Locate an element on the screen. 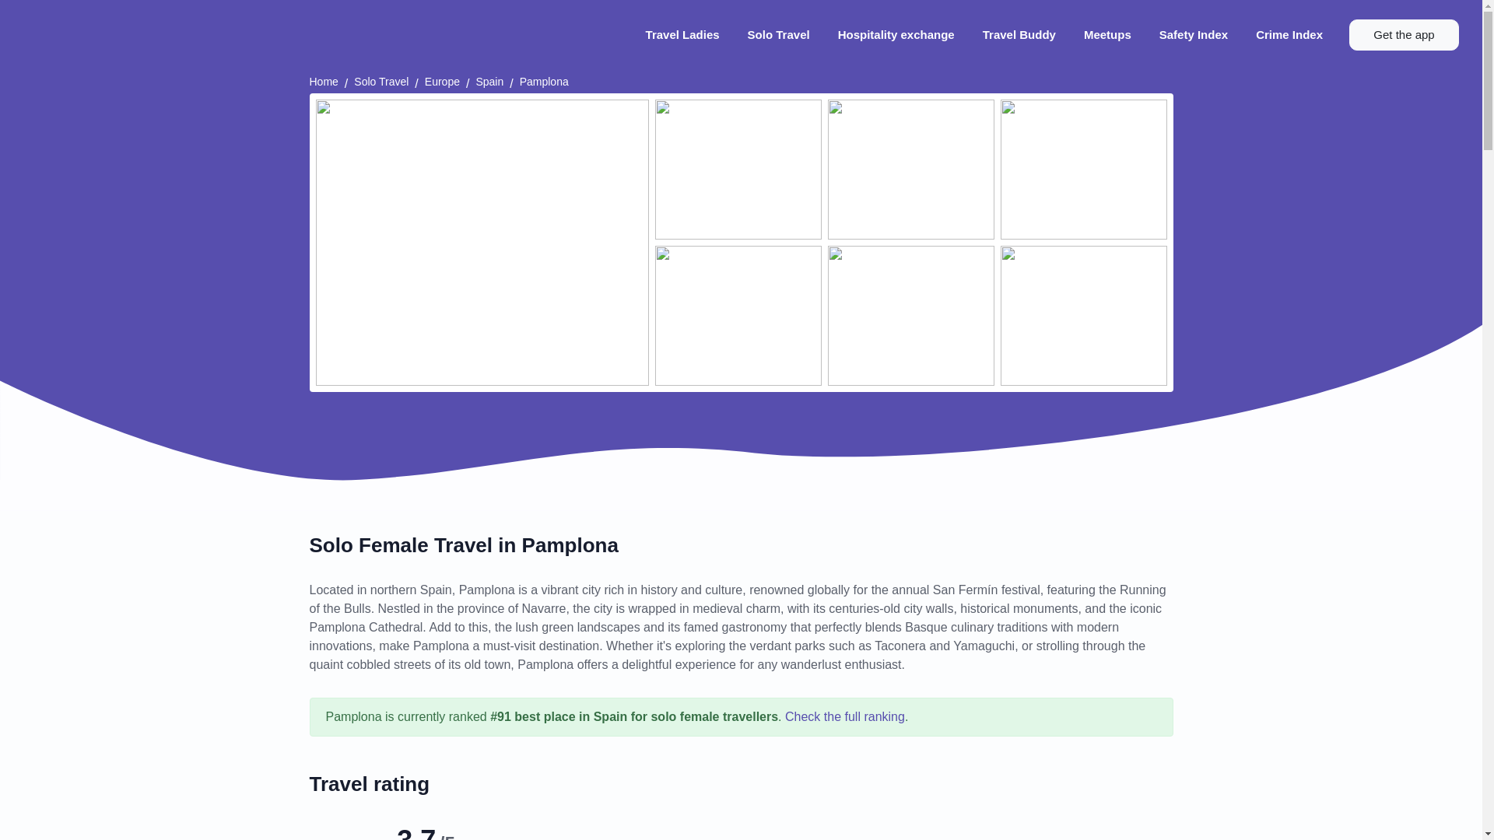 The image size is (1494, 840). Solo Travel is located at coordinates (778, 35).